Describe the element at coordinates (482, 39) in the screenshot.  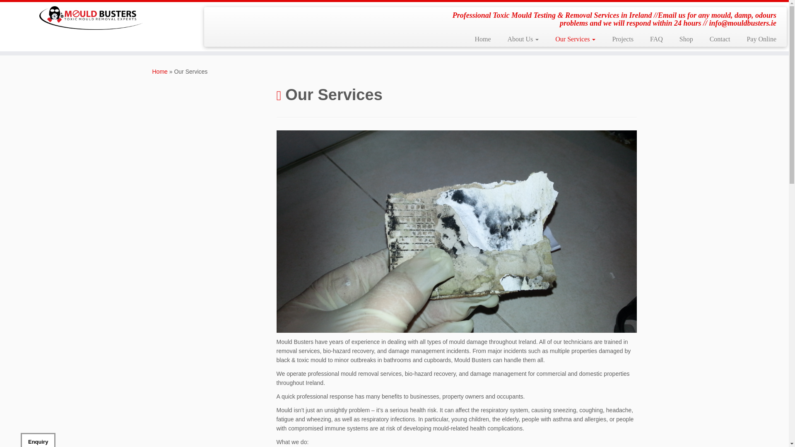
I see `Home` at that location.